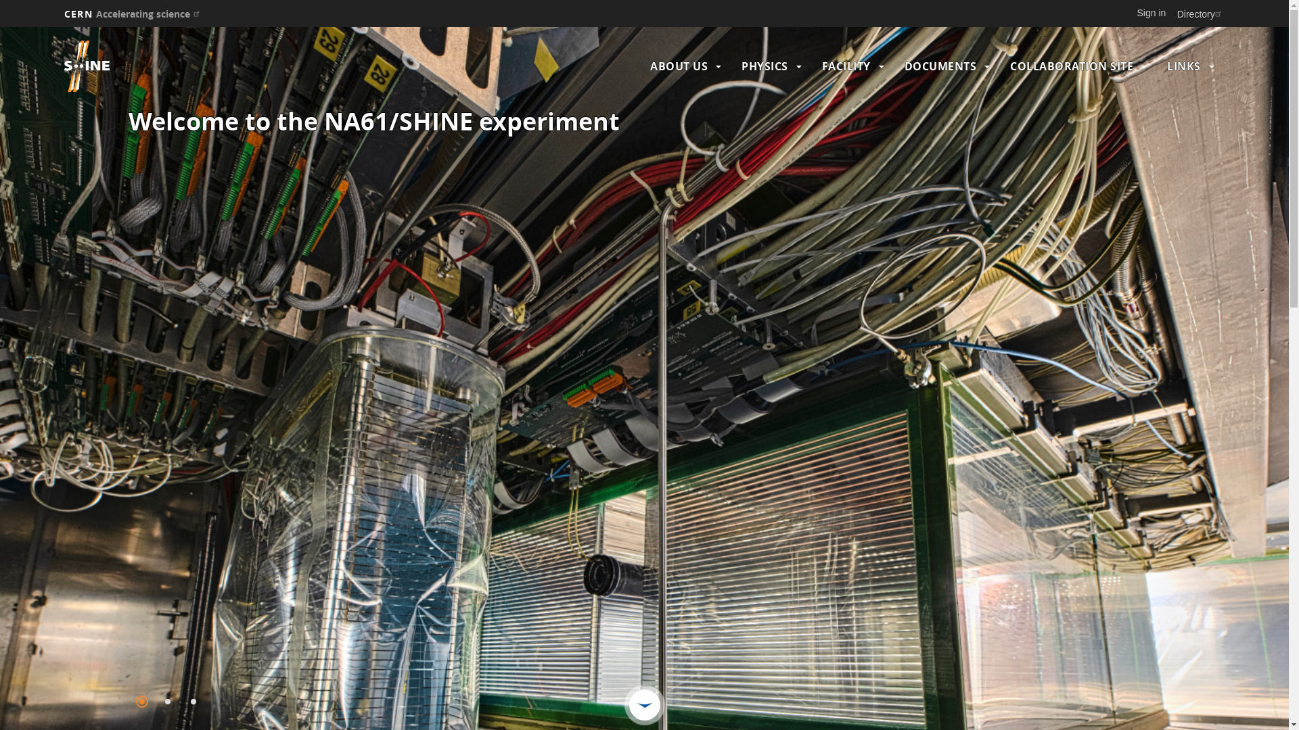  What do you see at coordinates (134, 14) in the screenshot?
I see `CERN Accelerating science (link is external)` at bounding box center [134, 14].